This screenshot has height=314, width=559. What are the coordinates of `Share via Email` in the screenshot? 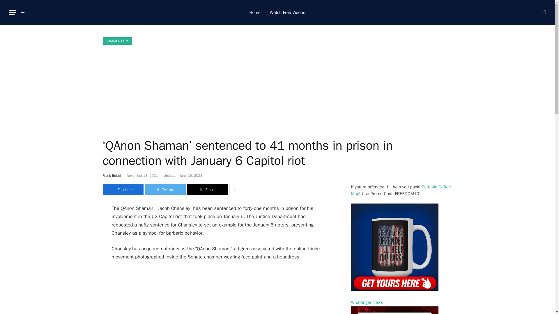 It's located at (207, 189).